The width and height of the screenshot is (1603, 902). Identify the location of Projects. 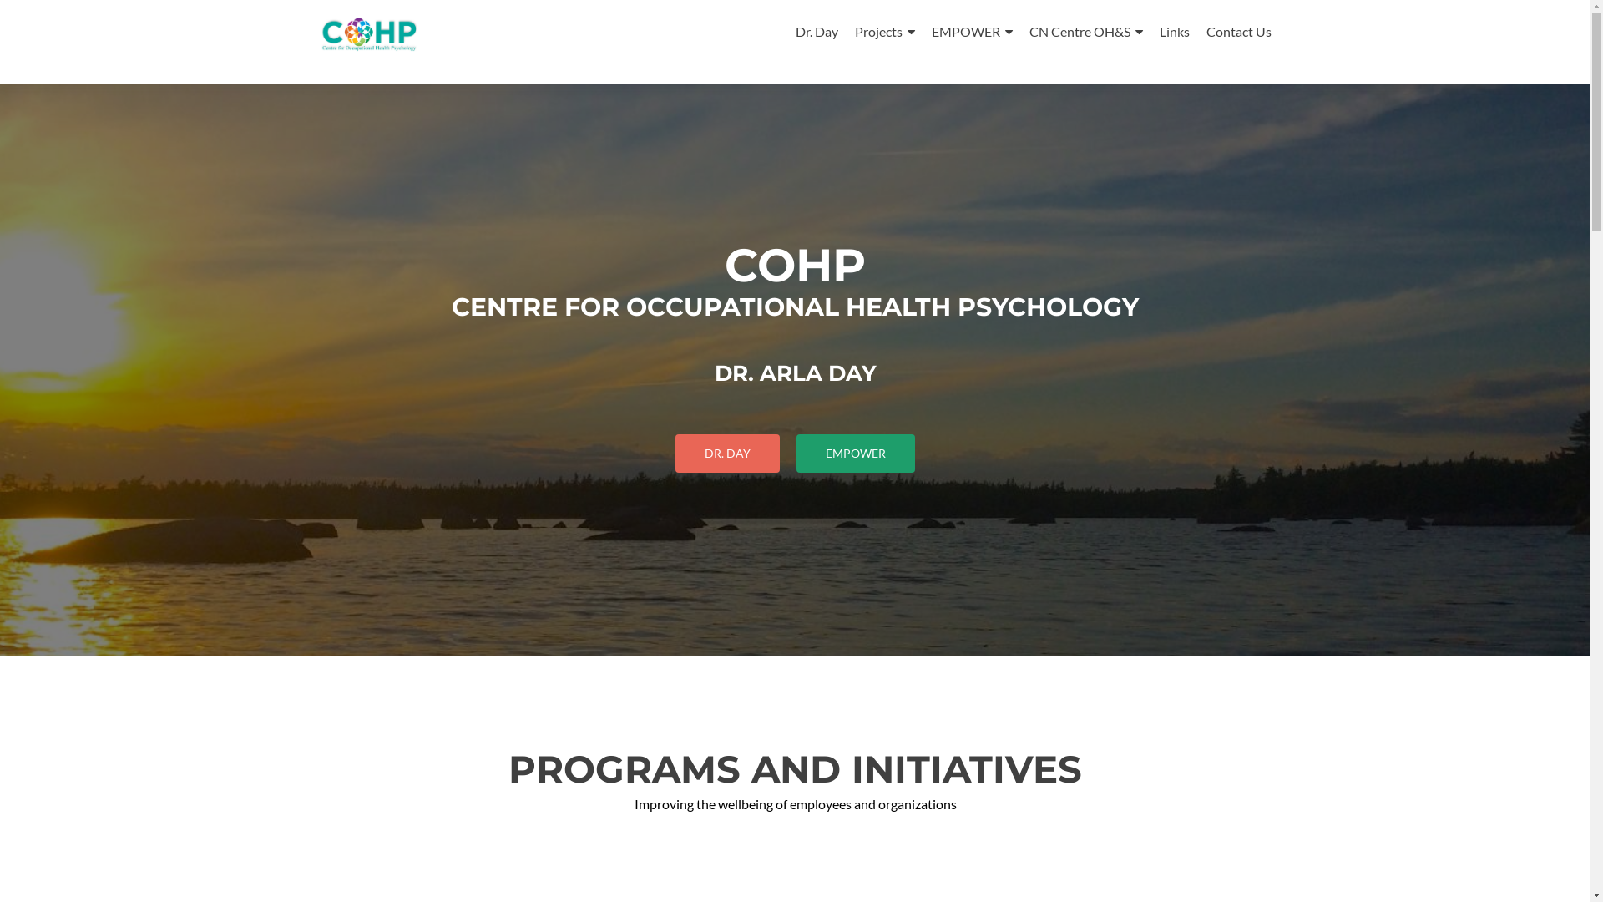
(885, 32).